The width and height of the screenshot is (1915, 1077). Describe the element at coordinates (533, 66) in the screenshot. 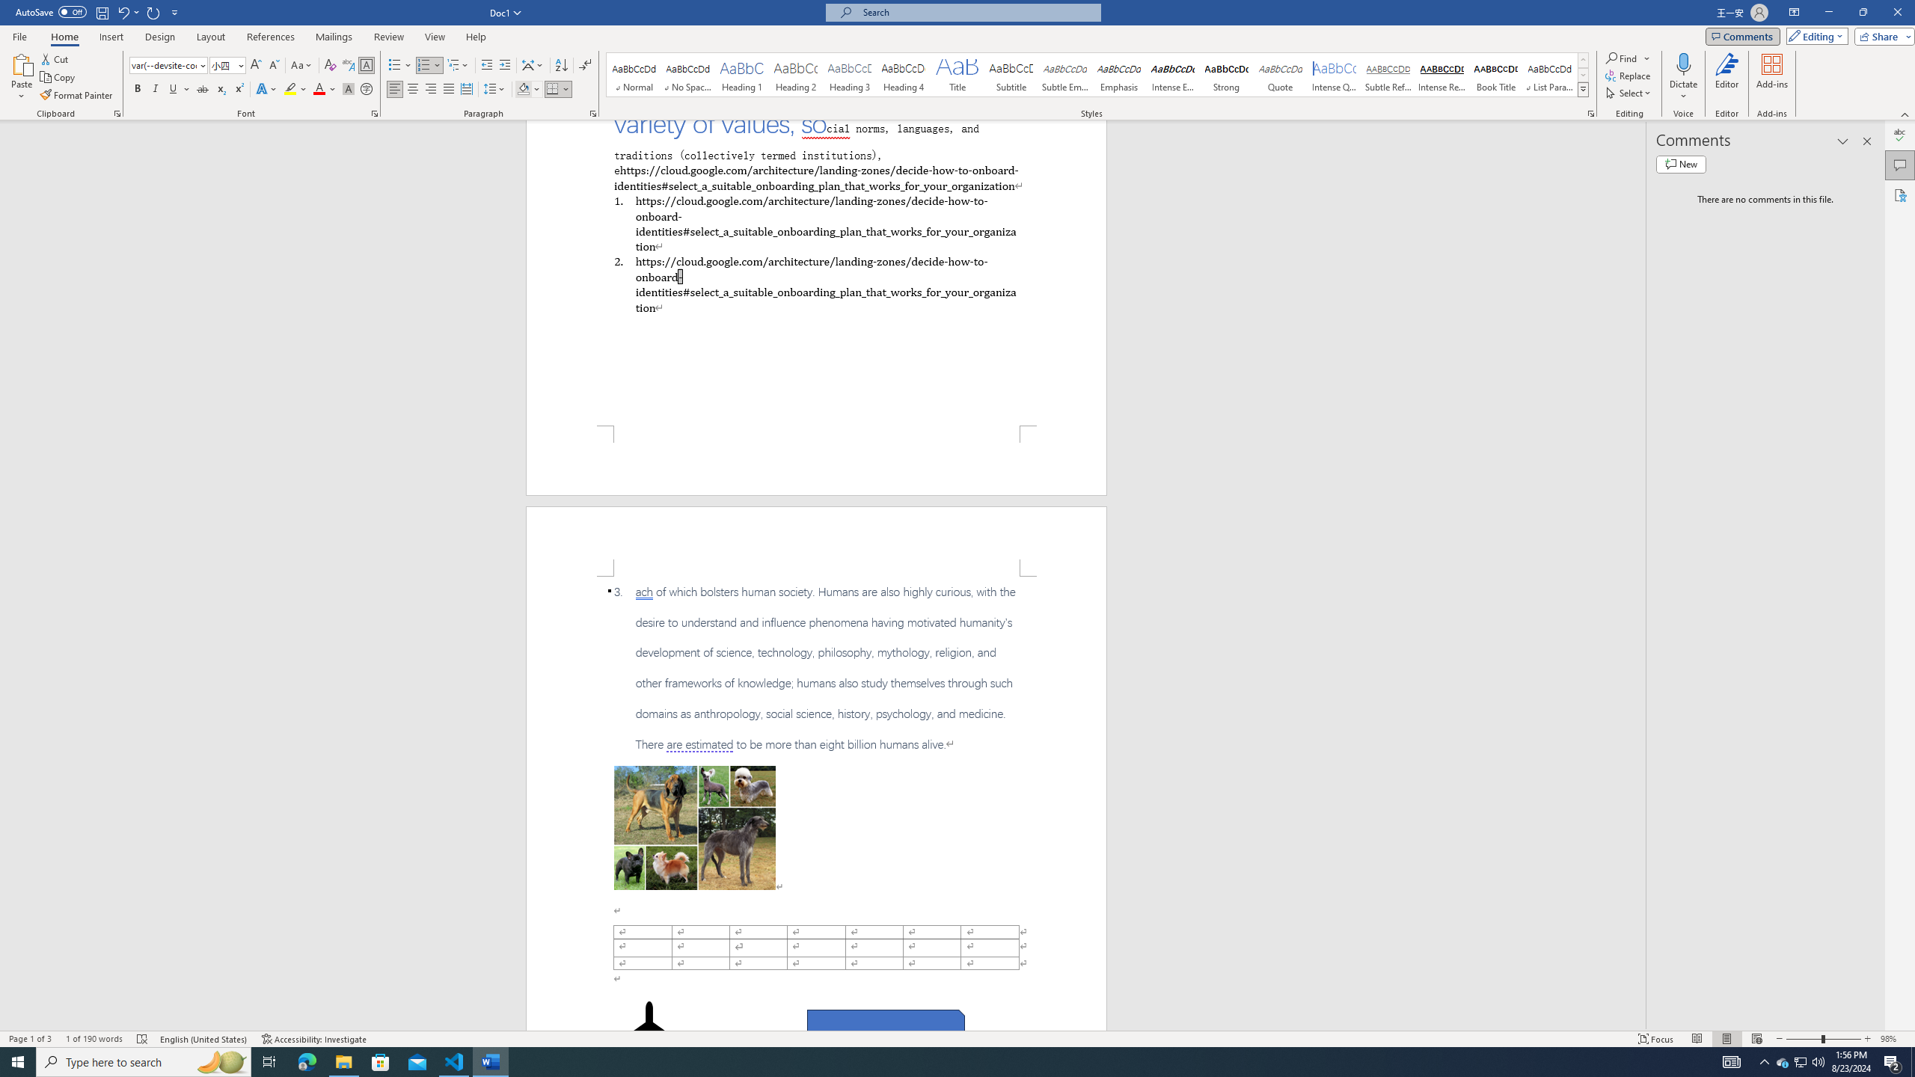

I see `Asian Layout` at that location.